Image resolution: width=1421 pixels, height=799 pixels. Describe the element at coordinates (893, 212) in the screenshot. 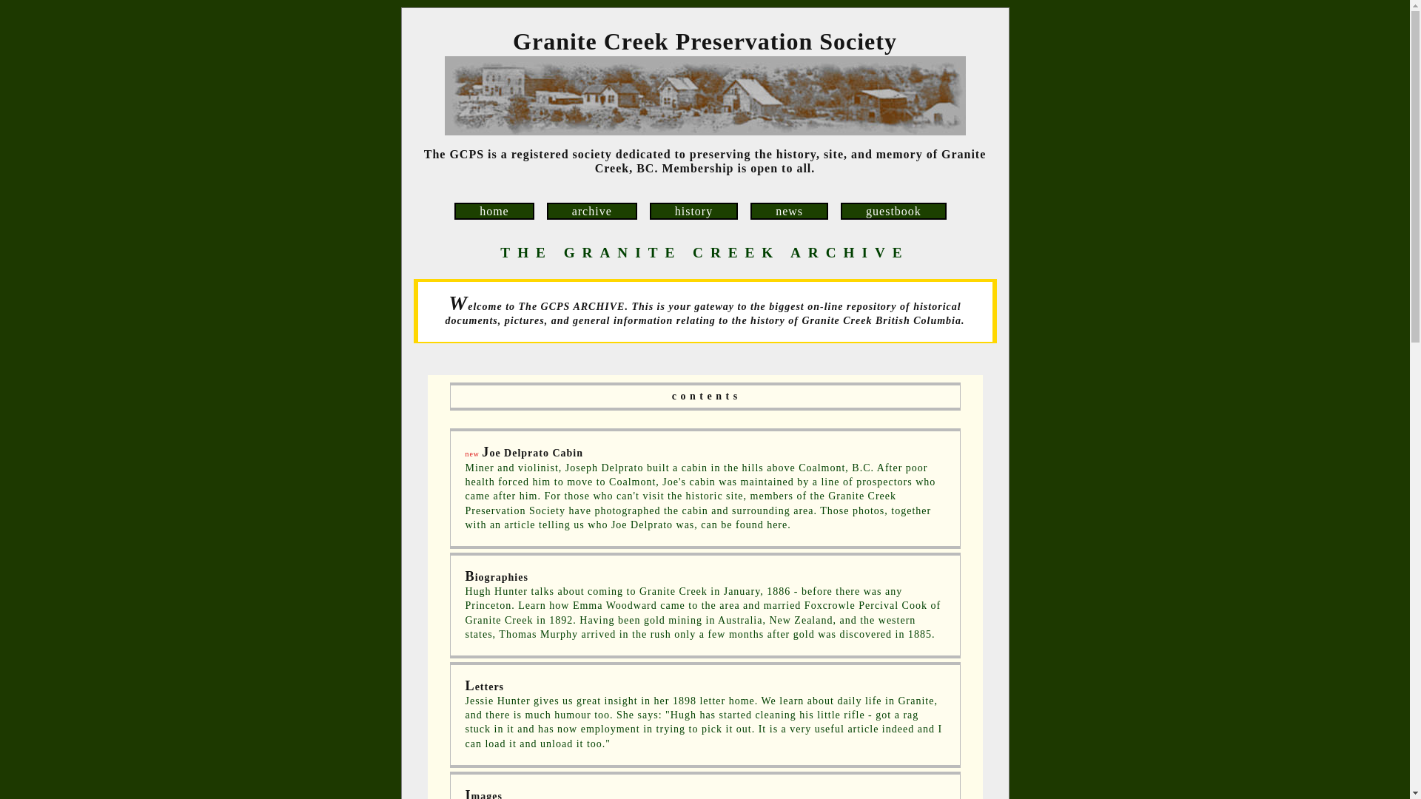

I see `guestbook` at that location.